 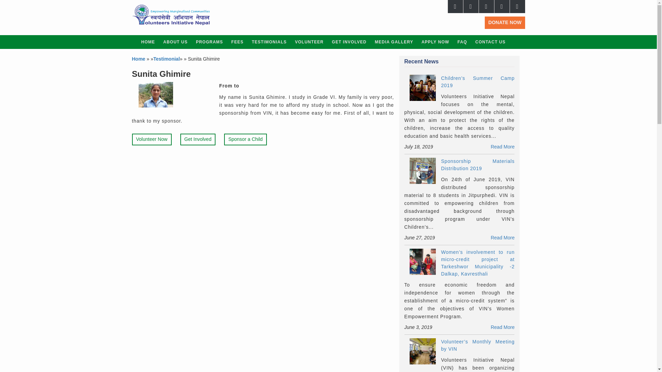 I want to click on DONATE NOW, so click(x=505, y=23).